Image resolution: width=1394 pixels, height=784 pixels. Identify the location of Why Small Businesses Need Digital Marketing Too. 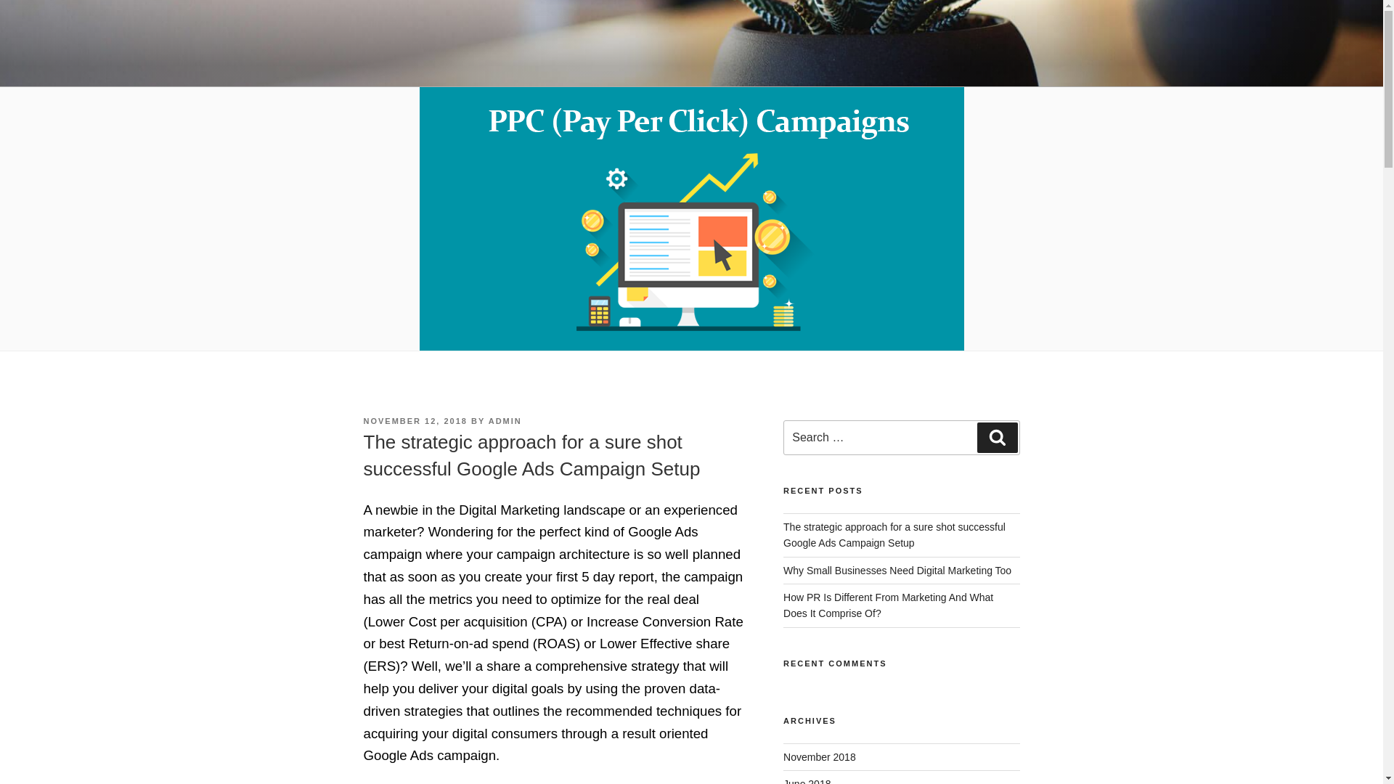
(897, 570).